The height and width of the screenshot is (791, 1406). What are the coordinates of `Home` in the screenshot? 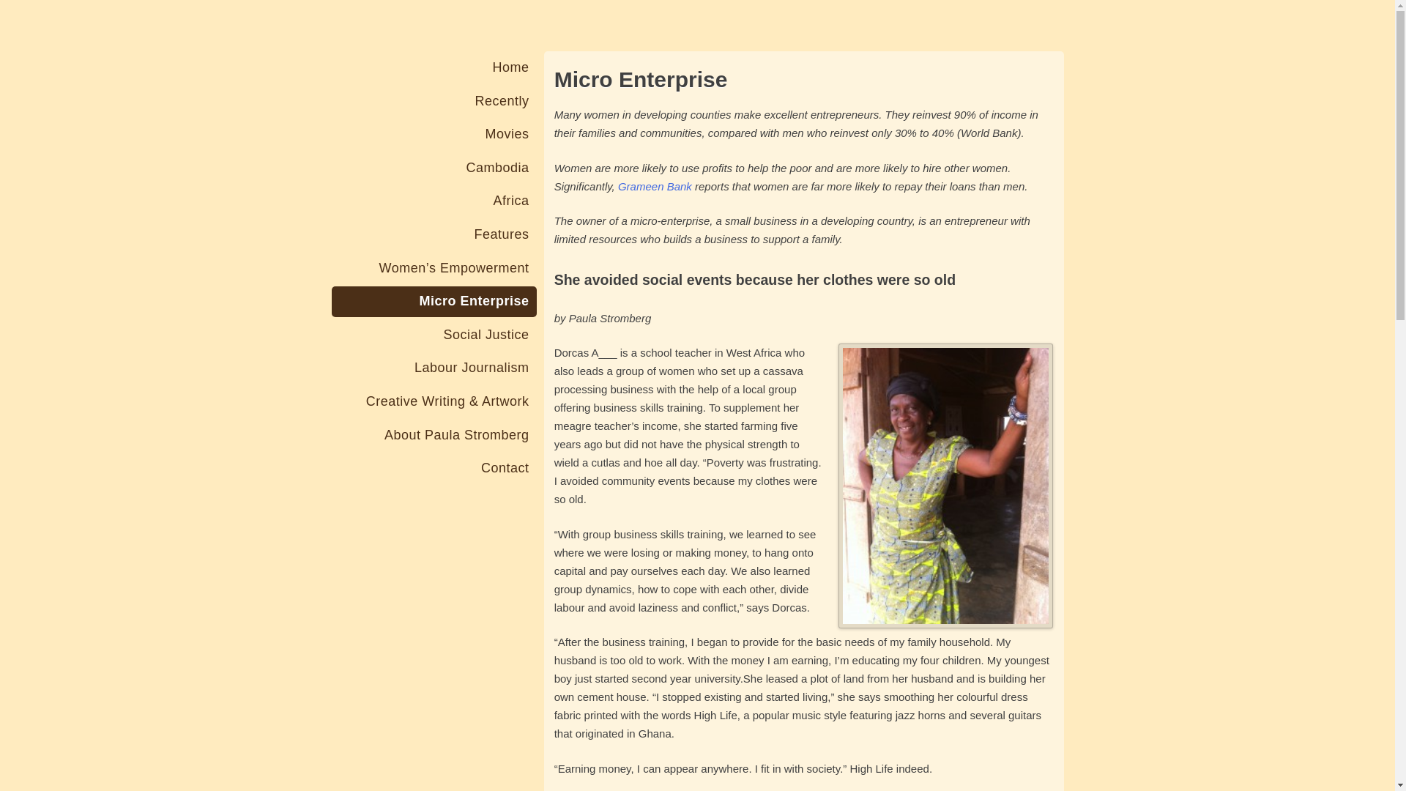 It's located at (433, 68).